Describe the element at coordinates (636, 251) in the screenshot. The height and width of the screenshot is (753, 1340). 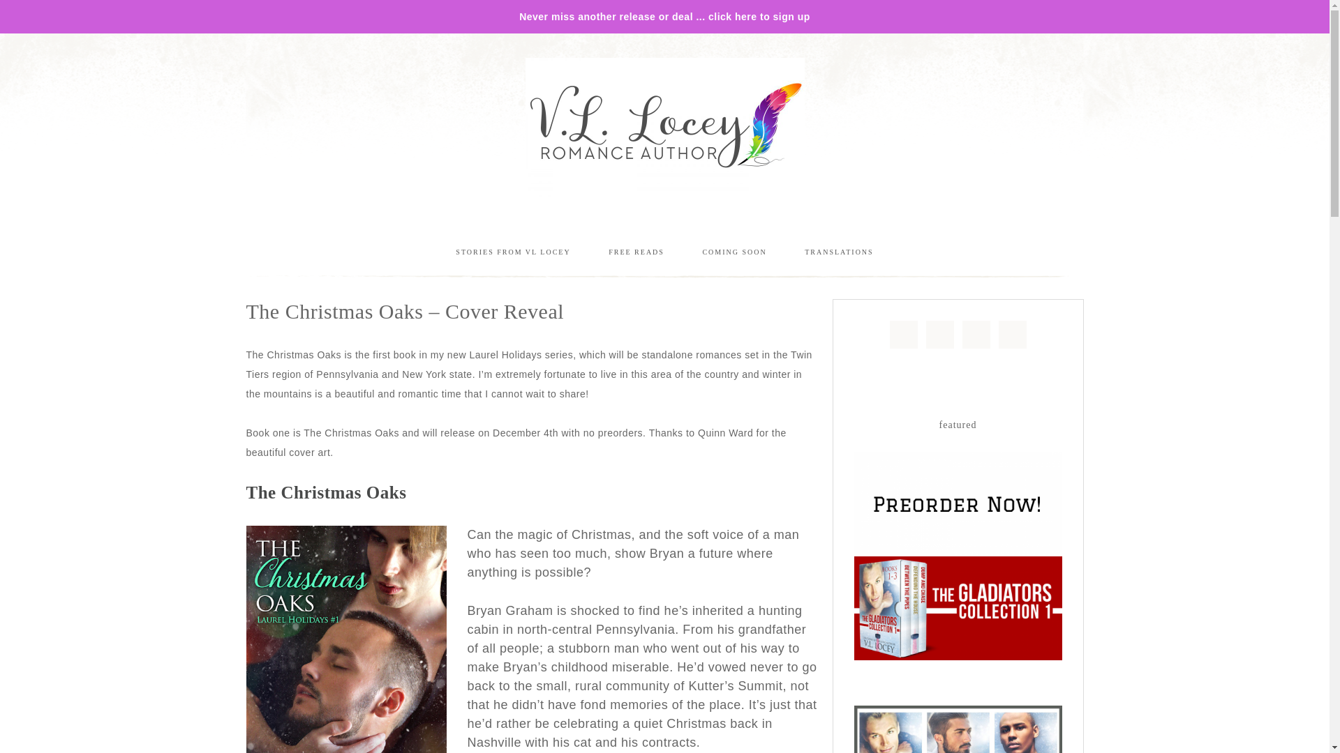
I see `FREE READS` at that location.